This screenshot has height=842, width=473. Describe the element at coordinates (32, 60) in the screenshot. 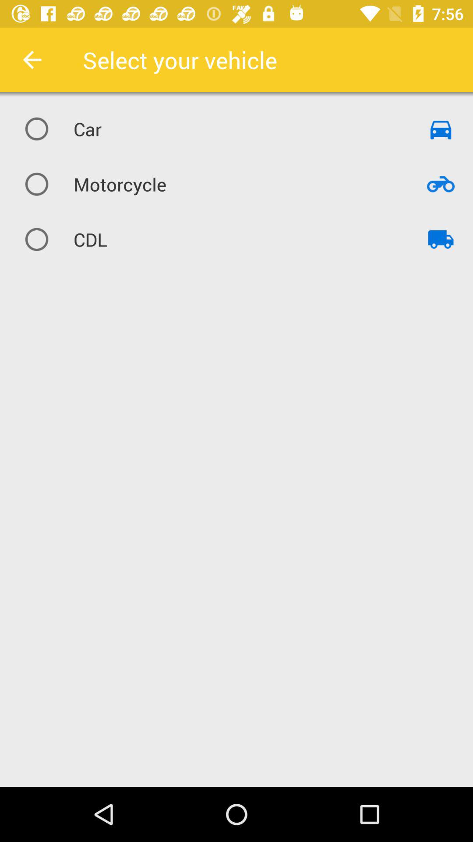

I see `turn off the item to the left of the select your vehicle item` at that location.